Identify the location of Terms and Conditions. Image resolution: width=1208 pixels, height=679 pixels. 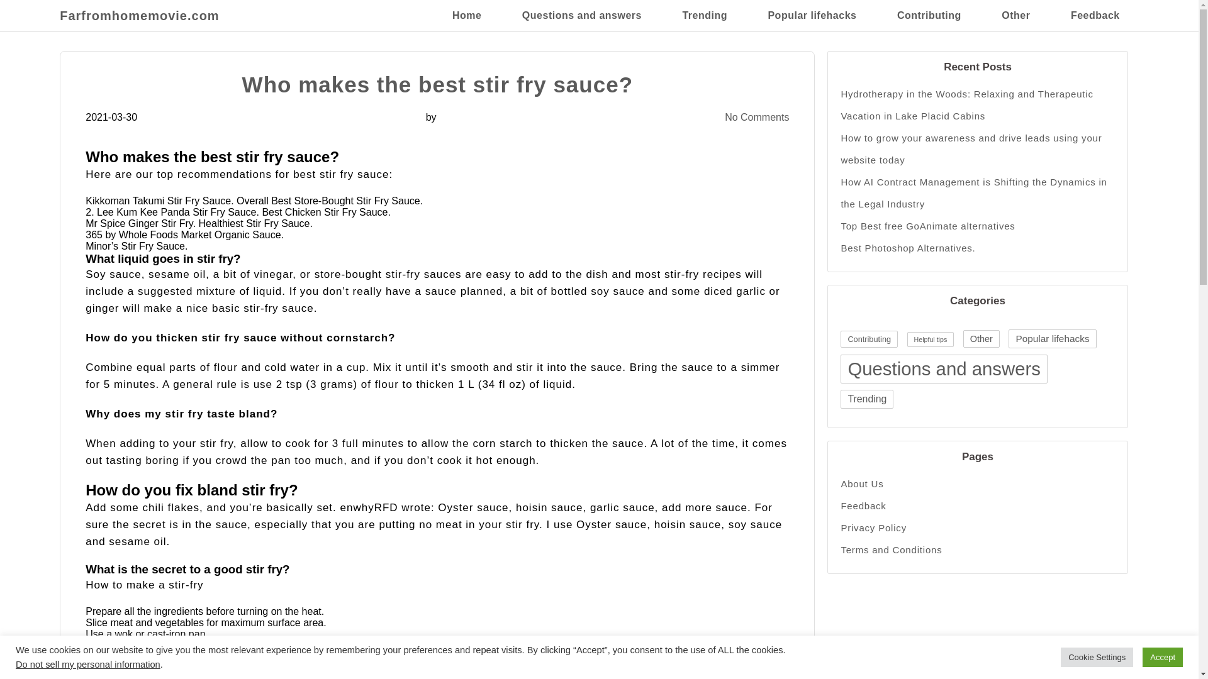
(977, 549).